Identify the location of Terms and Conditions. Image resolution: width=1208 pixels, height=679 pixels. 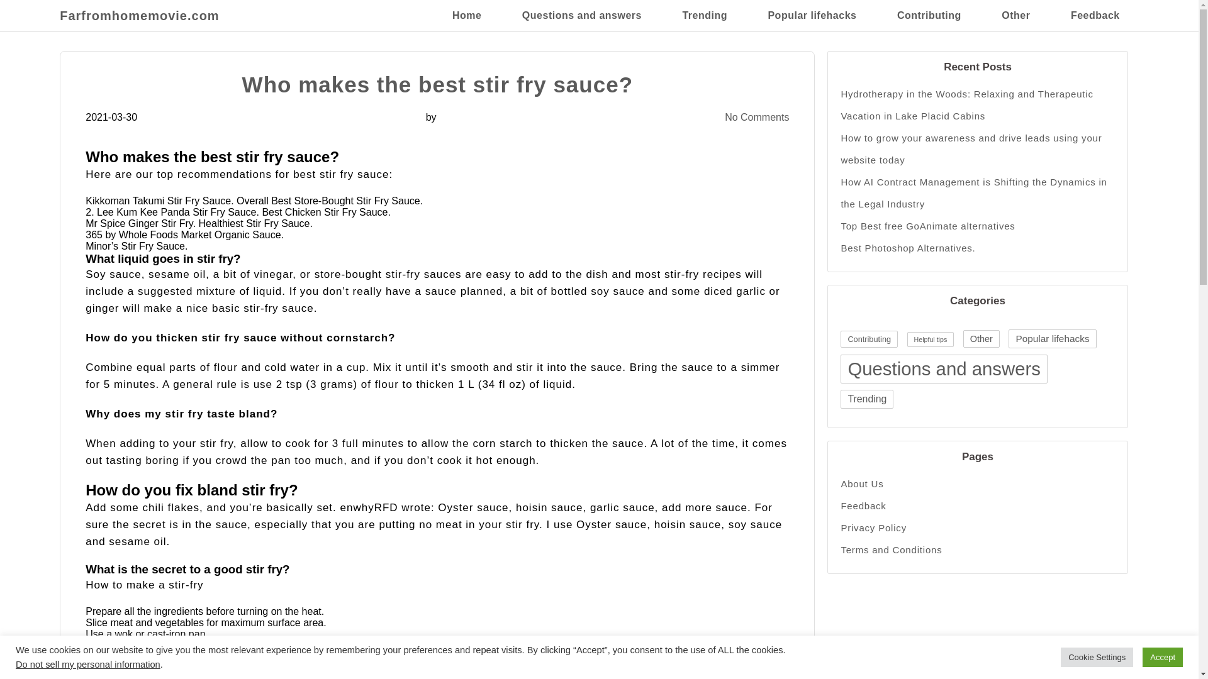
(977, 549).